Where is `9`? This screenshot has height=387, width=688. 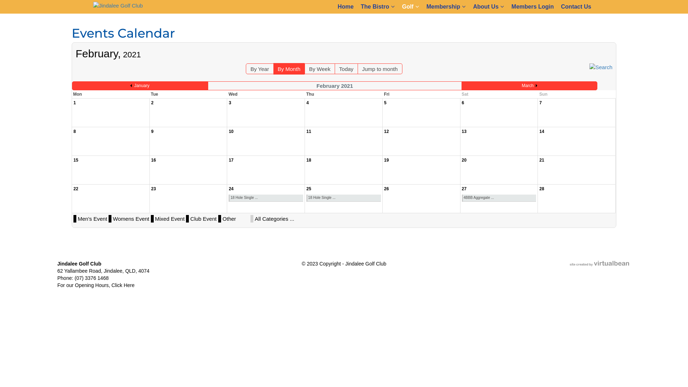 9 is located at coordinates (153, 131).